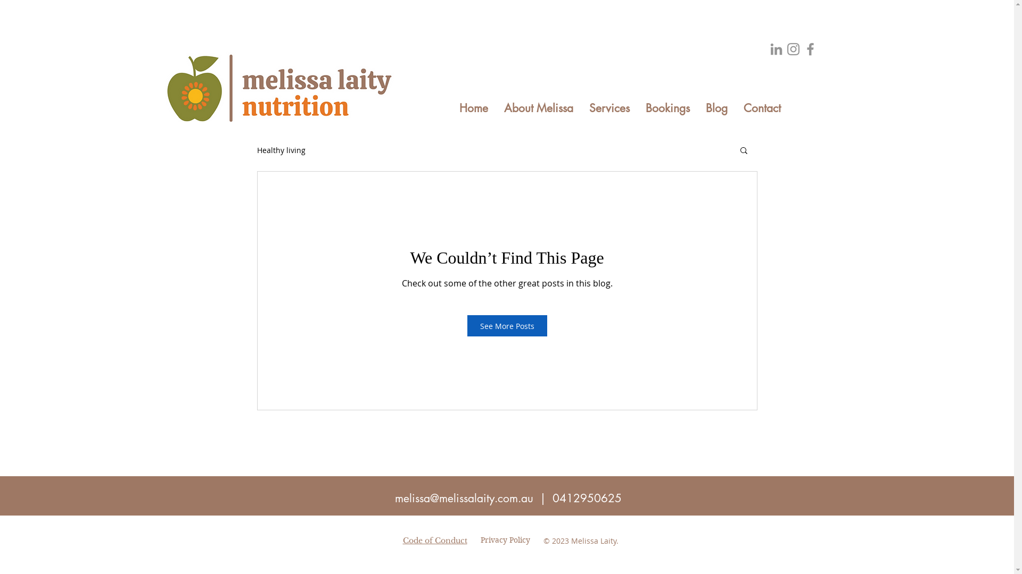 This screenshot has height=574, width=1022. What do you see at coordinates (667, 108) in the screenshot?
I see `Bookings` at bounding box center [667, 108].